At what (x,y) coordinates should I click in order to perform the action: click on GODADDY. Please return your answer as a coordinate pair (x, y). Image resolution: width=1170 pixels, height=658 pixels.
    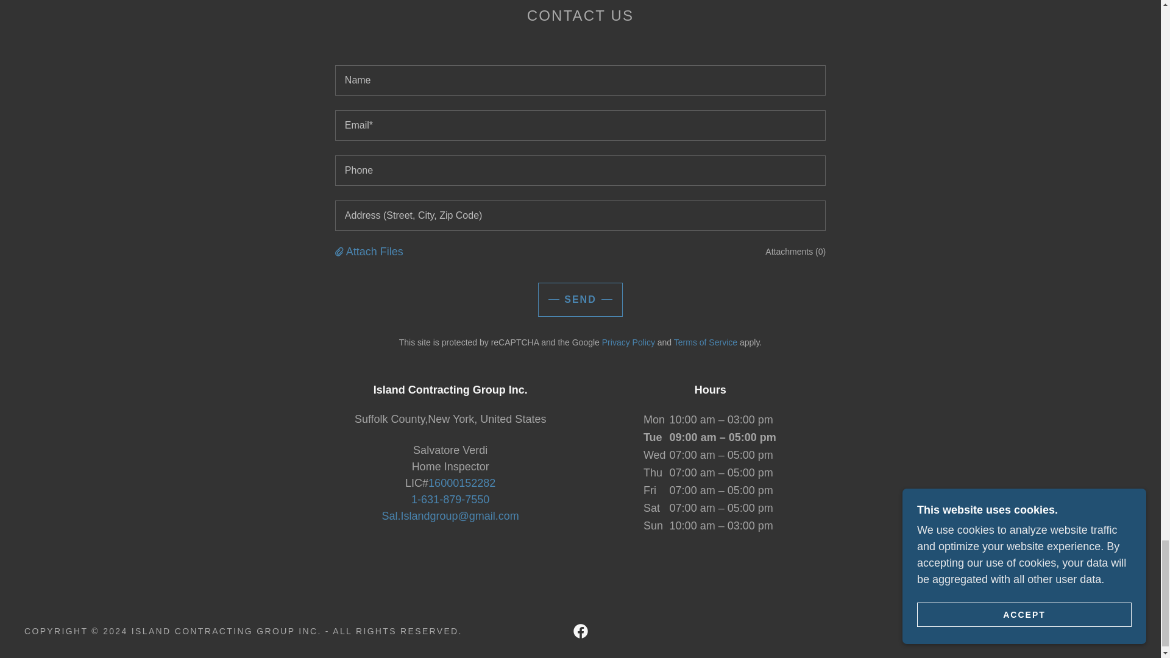
    Looking at the image, I should click on (1109, 631).